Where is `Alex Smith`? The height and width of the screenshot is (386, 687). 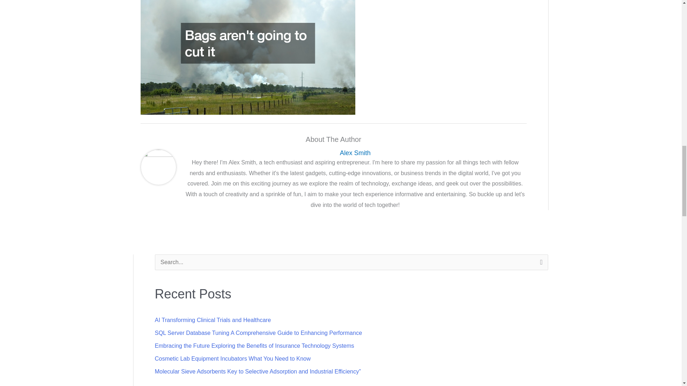
Alex Smith is located at coordinates (355, 153).